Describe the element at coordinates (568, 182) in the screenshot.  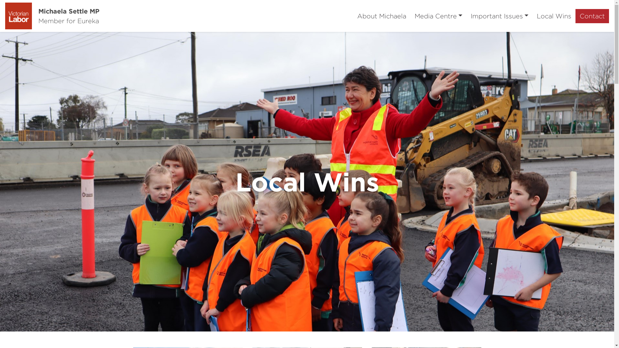
I see `Next` at that location.